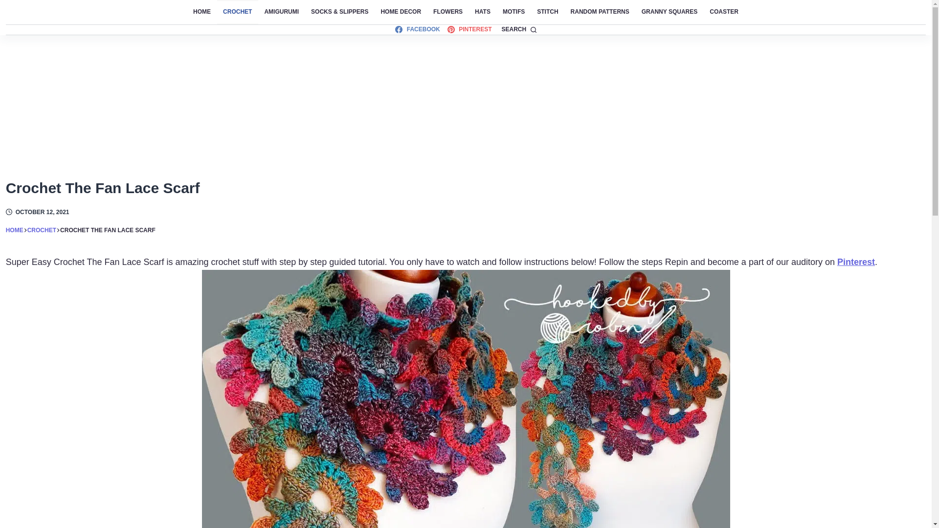  I want to click on HATS, so click(482, 12).